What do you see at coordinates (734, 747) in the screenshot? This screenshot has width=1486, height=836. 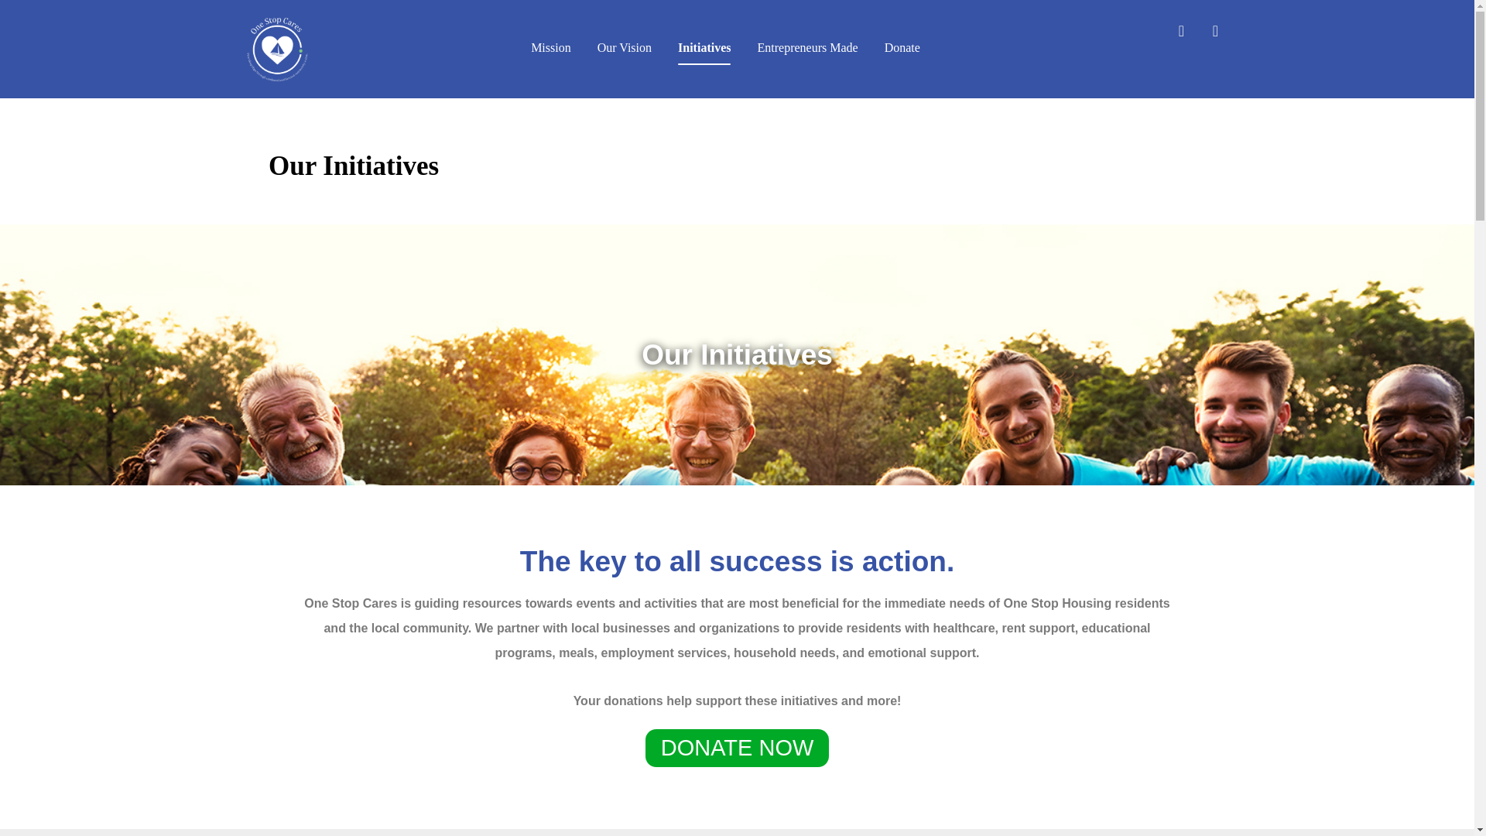 I see `DONATE NOW` at bounding box center [734, 747].